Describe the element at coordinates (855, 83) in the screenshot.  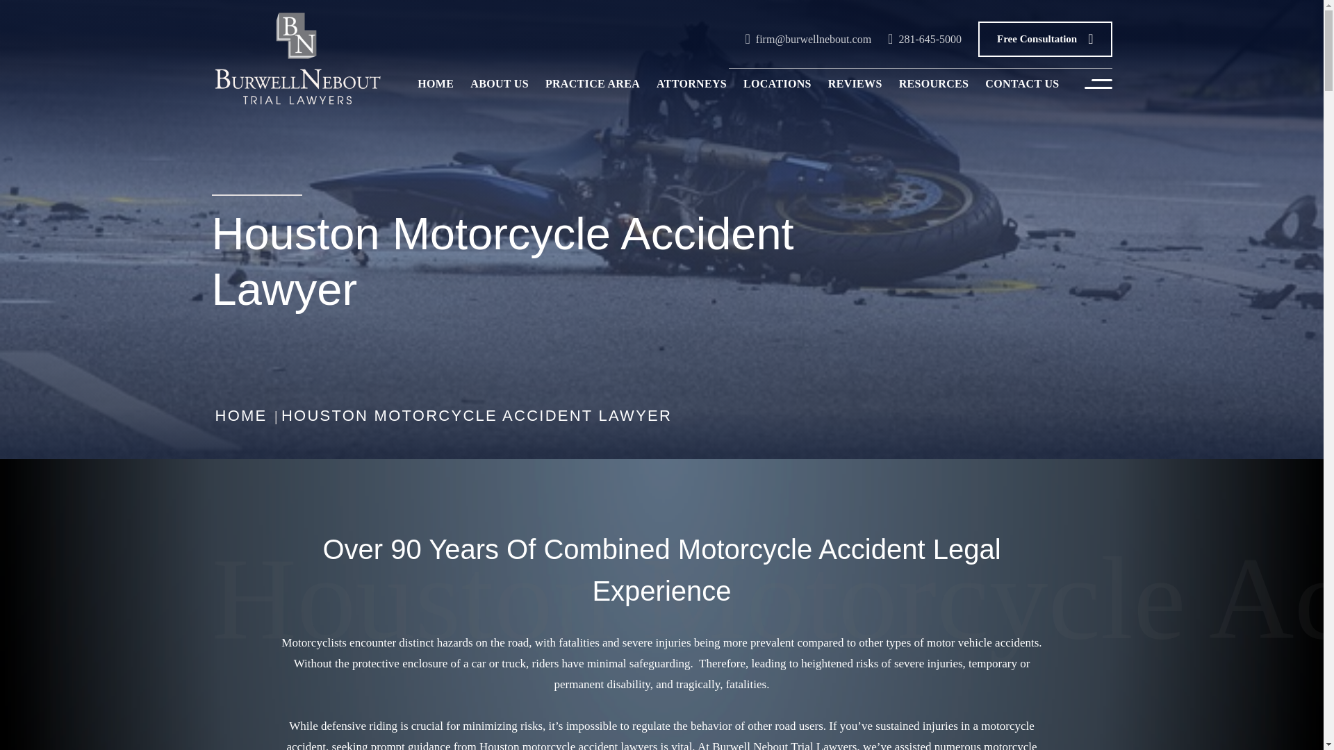
I see `REVIEWS` at that location.